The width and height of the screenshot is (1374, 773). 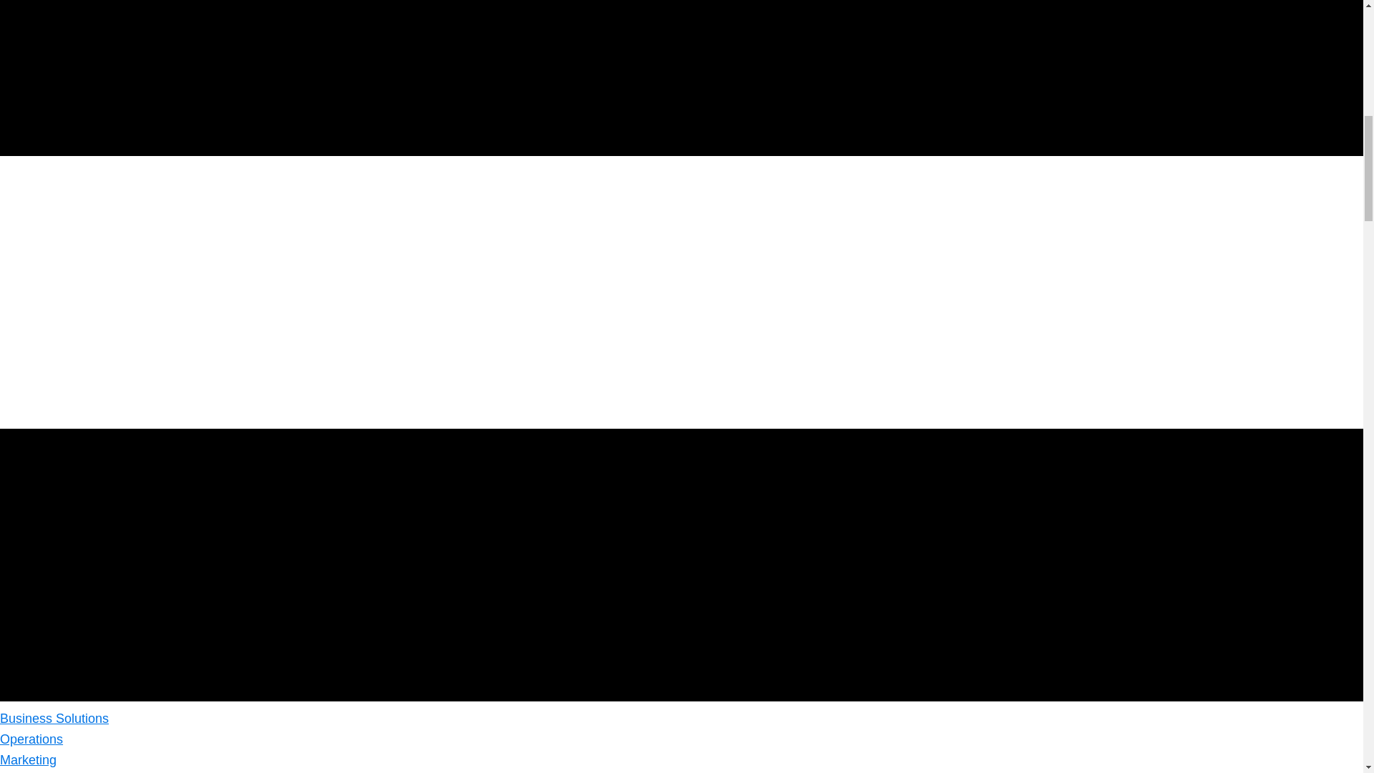 I want to click on Business Solutions, so click(x=54, y=719).